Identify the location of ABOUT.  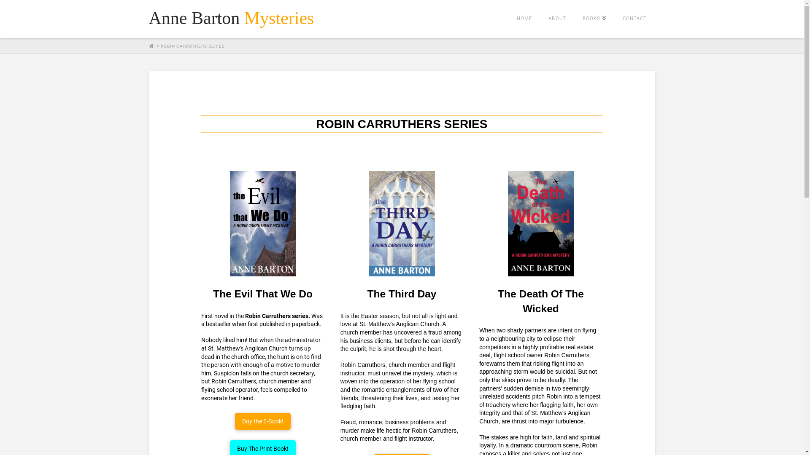
(557, 19).